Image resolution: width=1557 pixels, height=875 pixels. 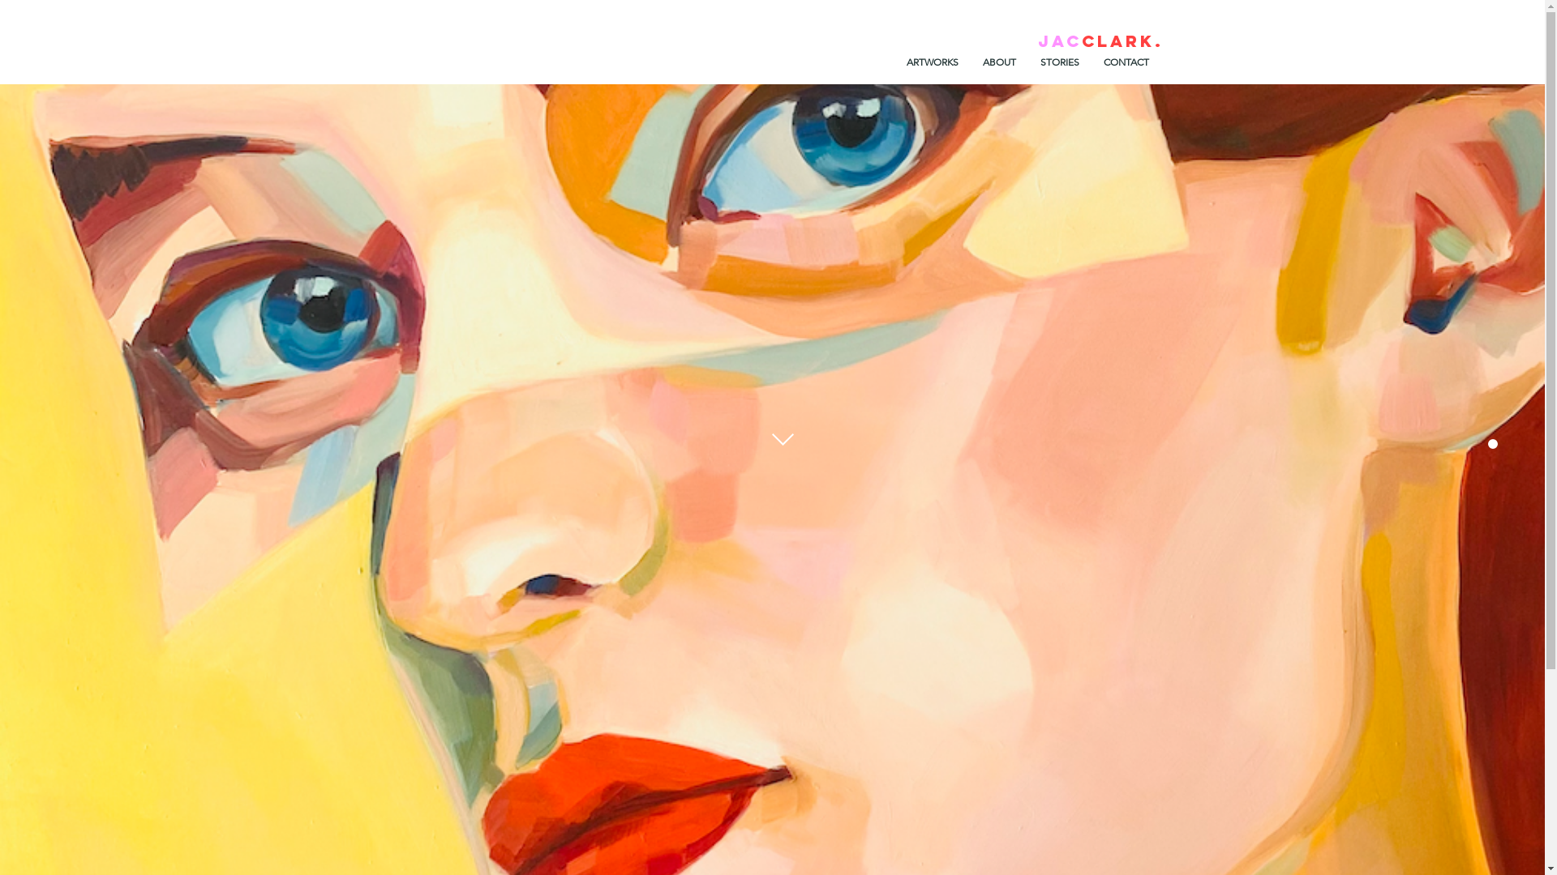 What do you see at coordinates (1060, 62) in the screenshot?
I see `STORIES` at bounding box center [1060, 62].